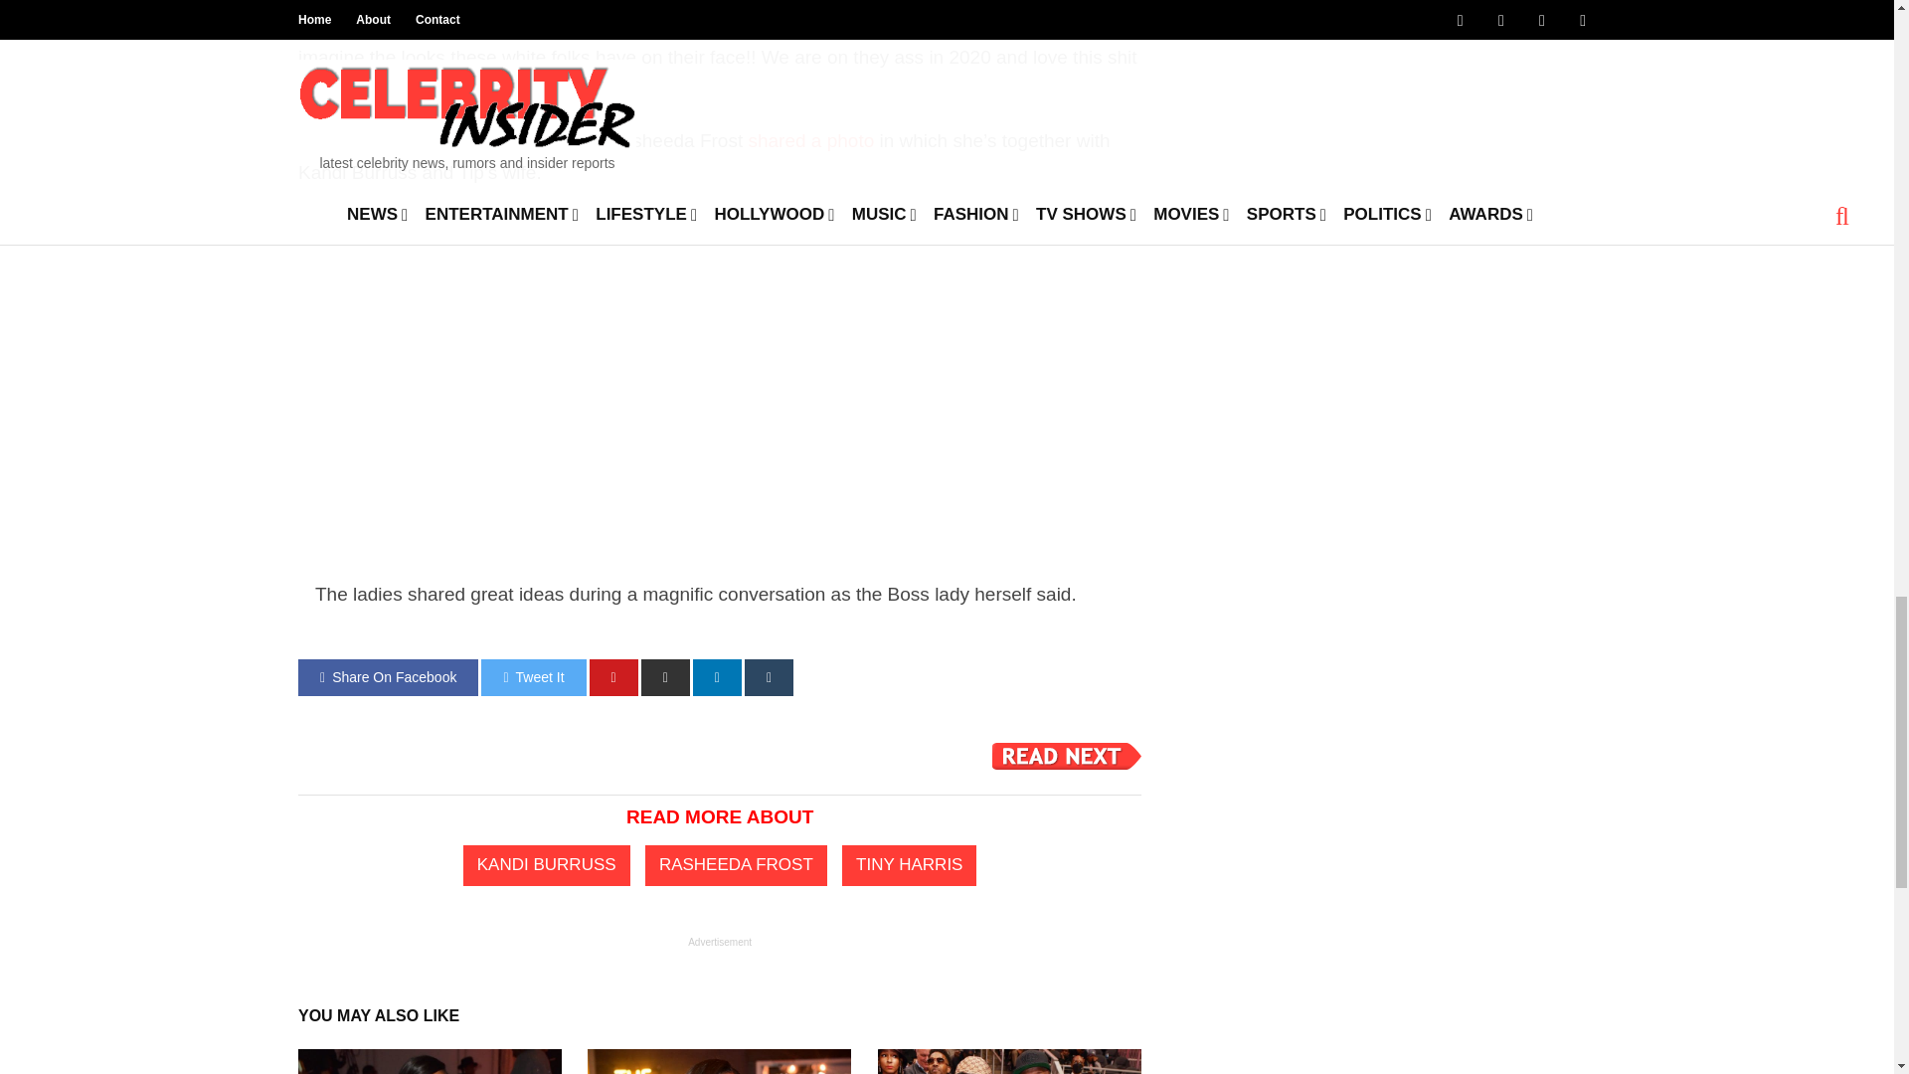 Image resolution: width=1909 pixels, height=1074 pixels. Describe the element at coordinates (613, 677) in the screenshot. I see `Share On Pinterest` at that location.